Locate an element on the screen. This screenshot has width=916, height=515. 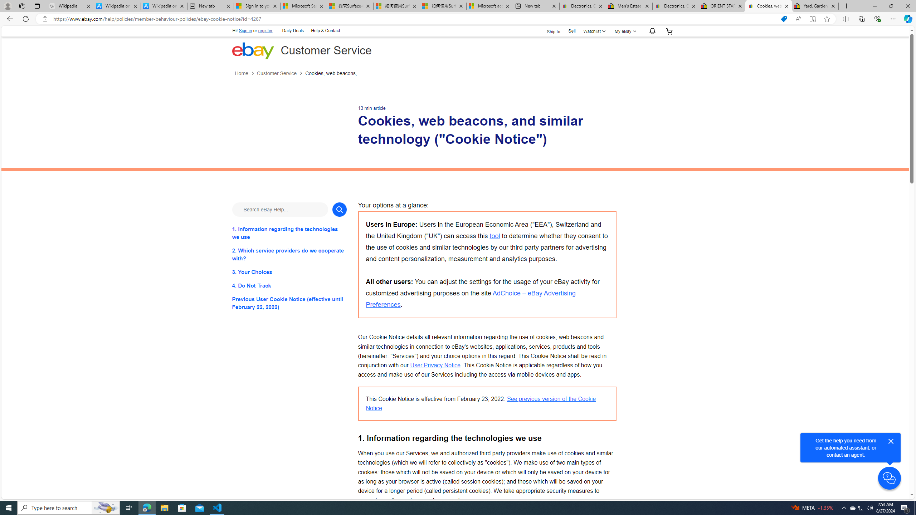
Daily Deals is located at coordinates (293, 31).